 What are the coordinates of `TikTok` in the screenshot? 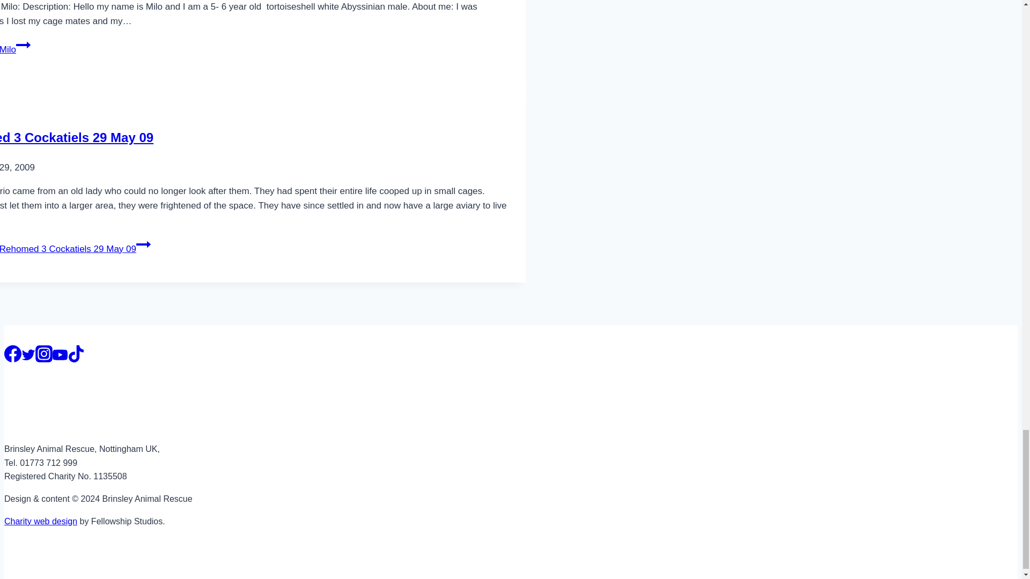 It's located at (76, 354).